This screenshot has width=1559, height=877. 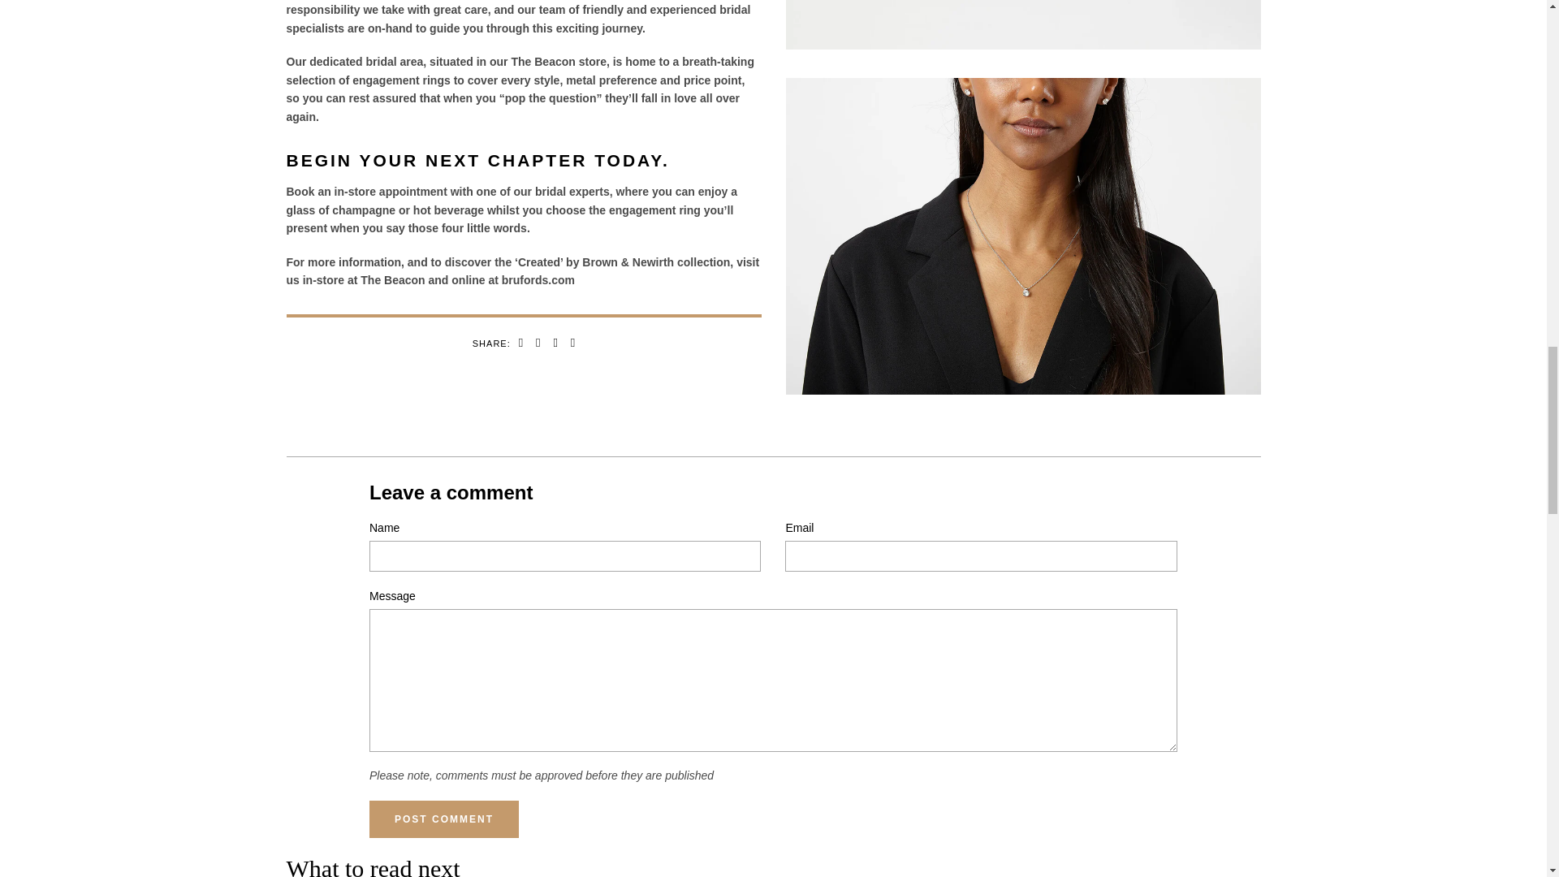 What do you see at coordinates (570, 343) in the screenshot?
I see `Share on Mail` at bounding box center [570, 343].